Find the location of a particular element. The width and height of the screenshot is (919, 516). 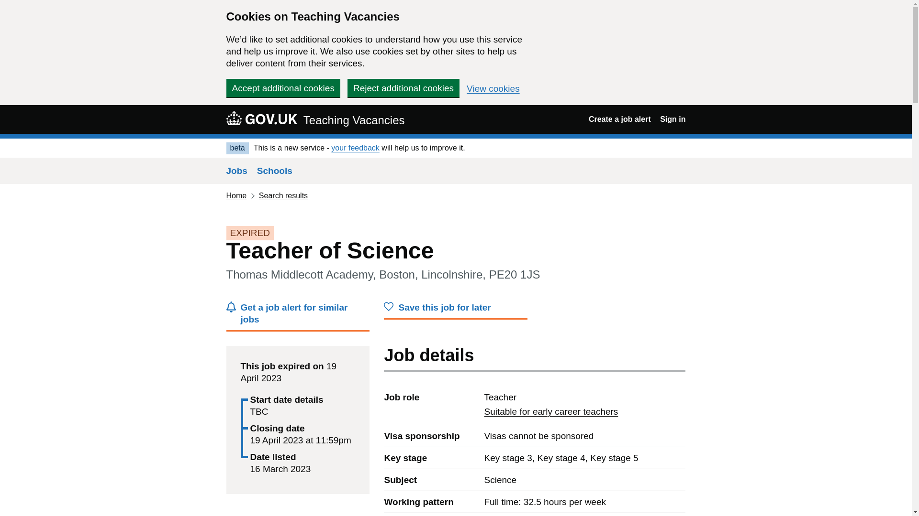

Sign in is located at coordinates (672, 119).